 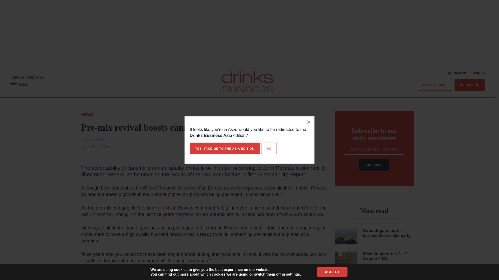 What do you see at coordinates (269, 148) in the screenshot?
I see `NO` at bounding box center [269, 148].